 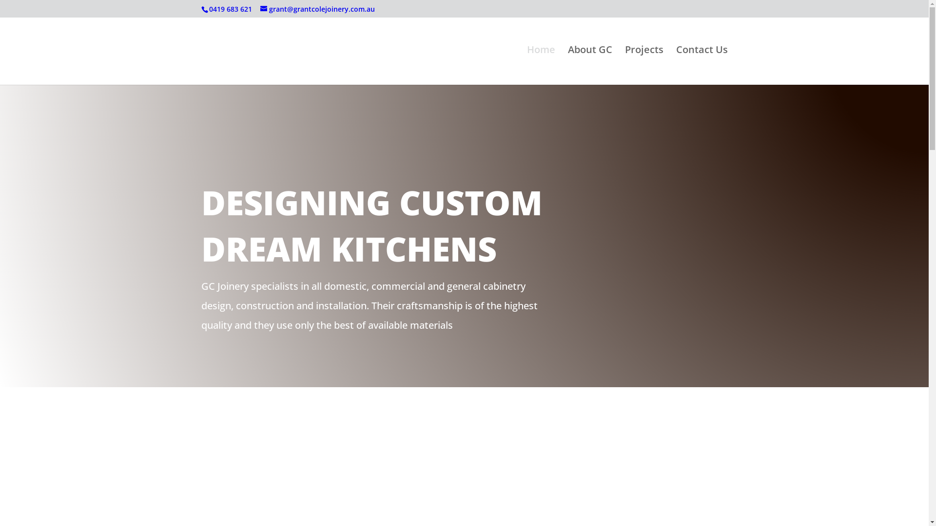 What do you see at coordinates (318, 9) in the screenshot?
I see `grant@grantcolejoinery.com.au` at bounding box center [318, 9].